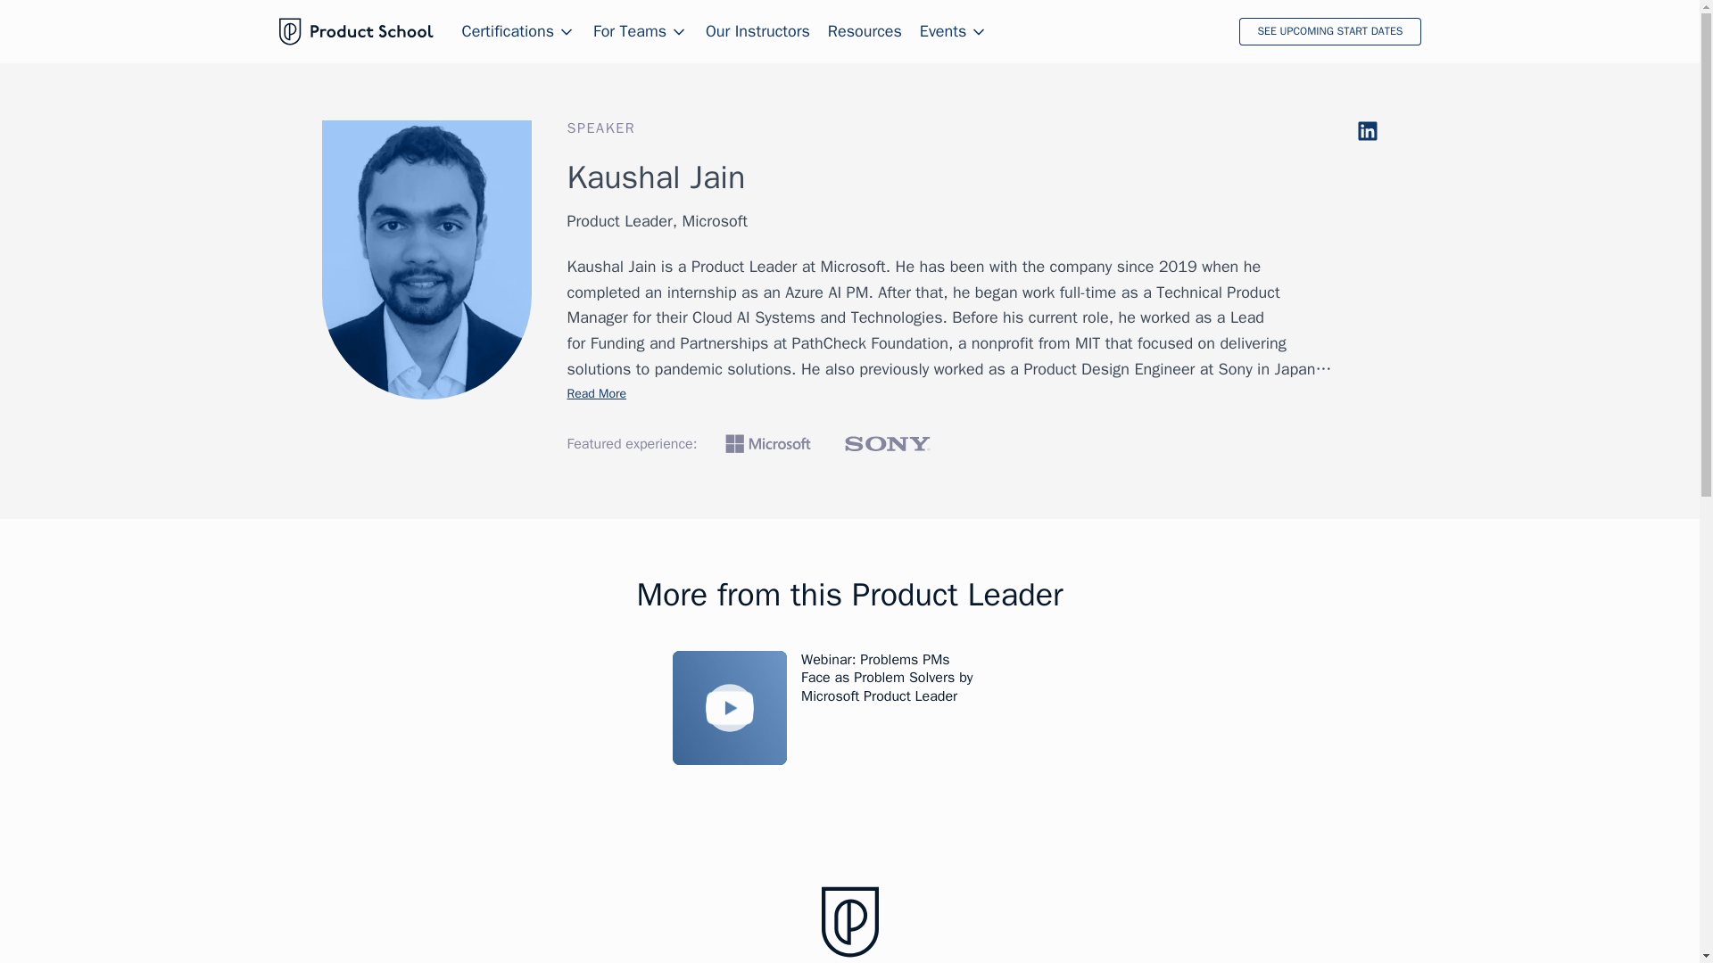 The image size is (1713, 963). What do you see at coordinates (865, 31) in the screenshot?
I see `Resources` at bounding box center [865, 31].